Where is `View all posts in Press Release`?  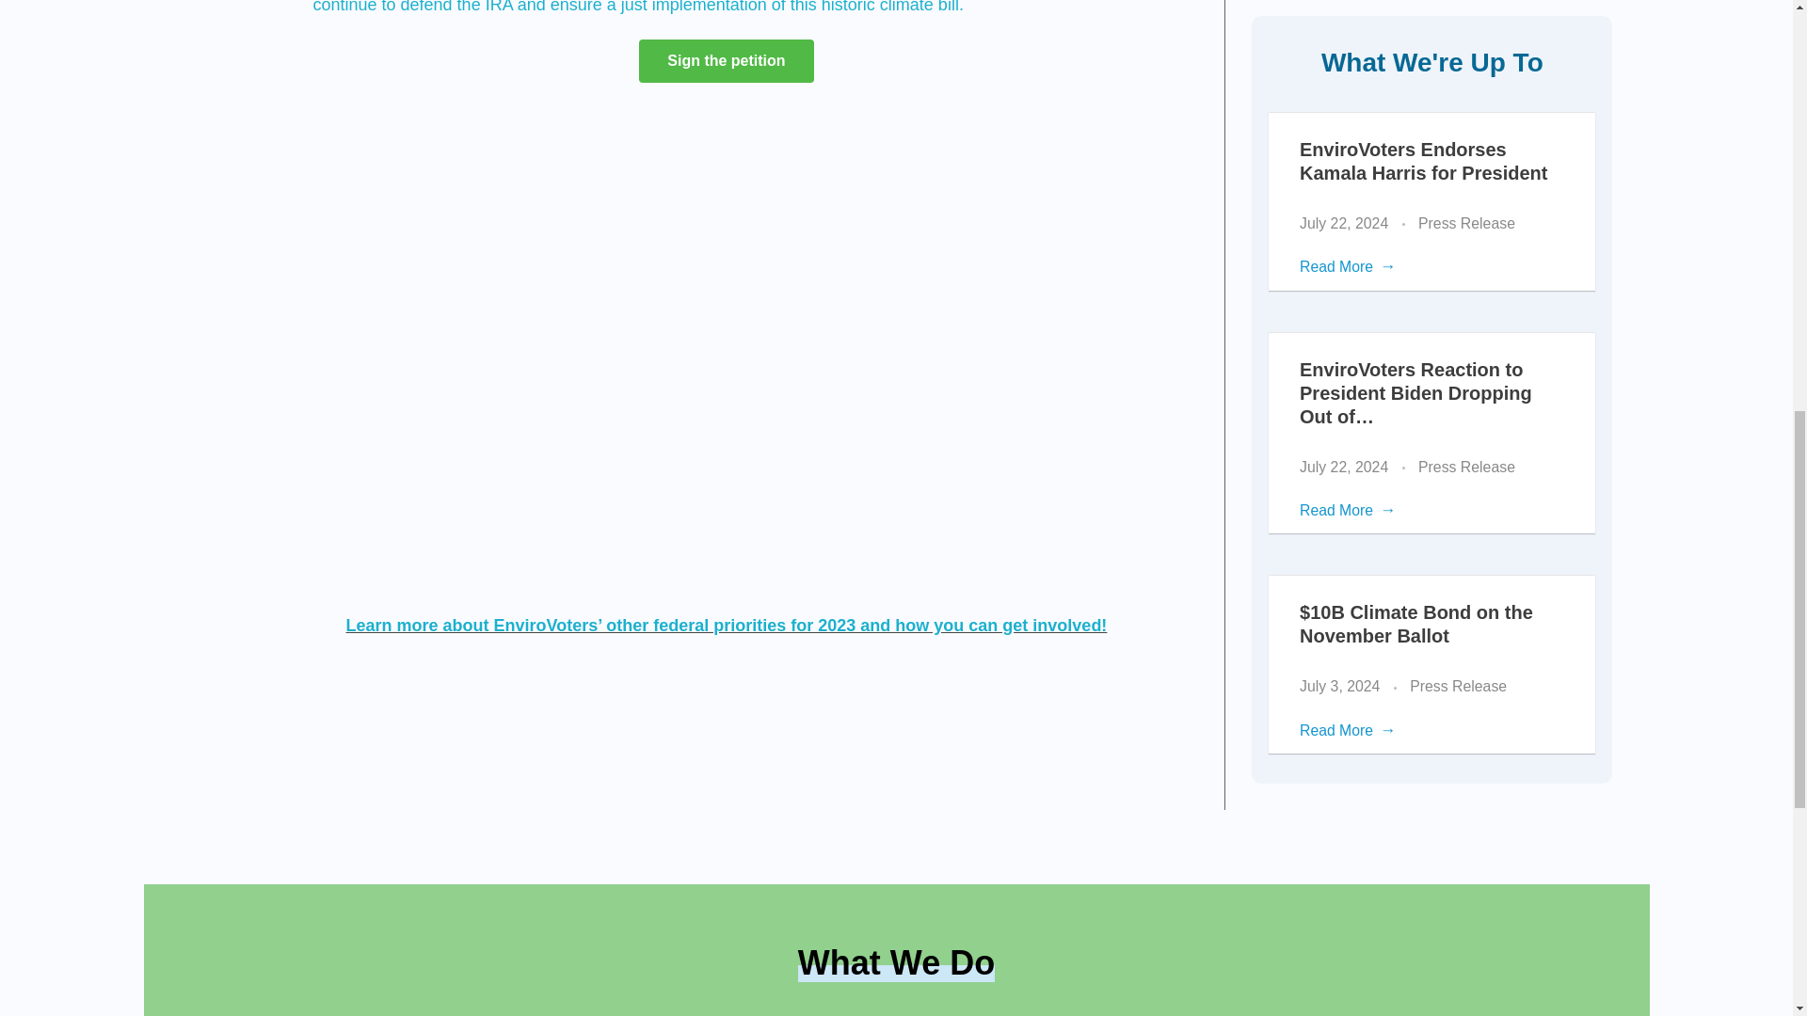 View all posts in Press Release is located at coordinates (1466, 223).